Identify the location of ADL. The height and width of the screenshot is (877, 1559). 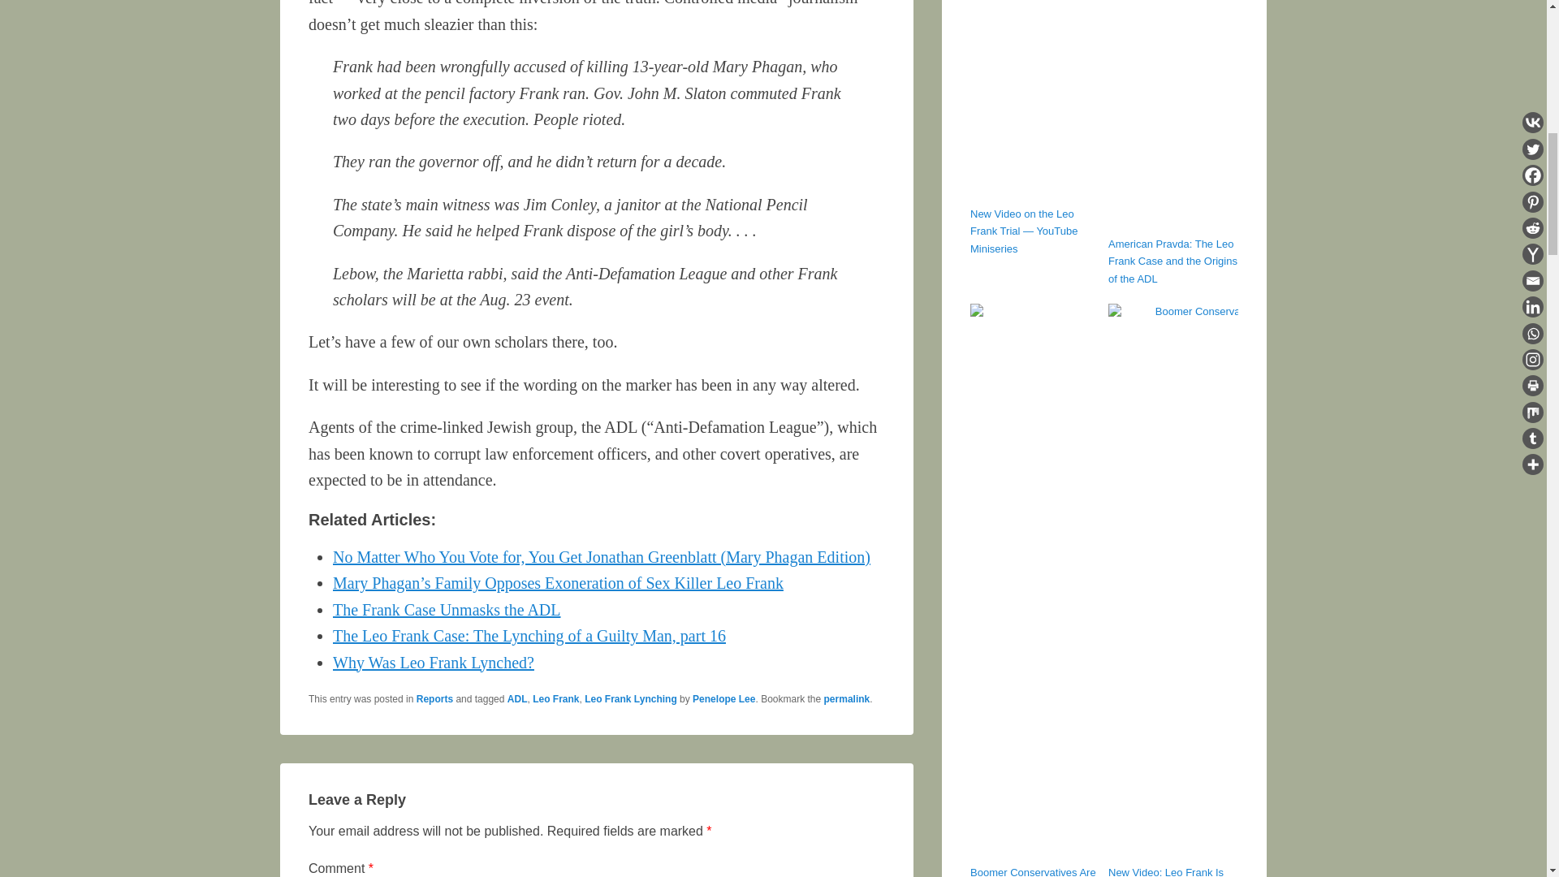
(518, 699).